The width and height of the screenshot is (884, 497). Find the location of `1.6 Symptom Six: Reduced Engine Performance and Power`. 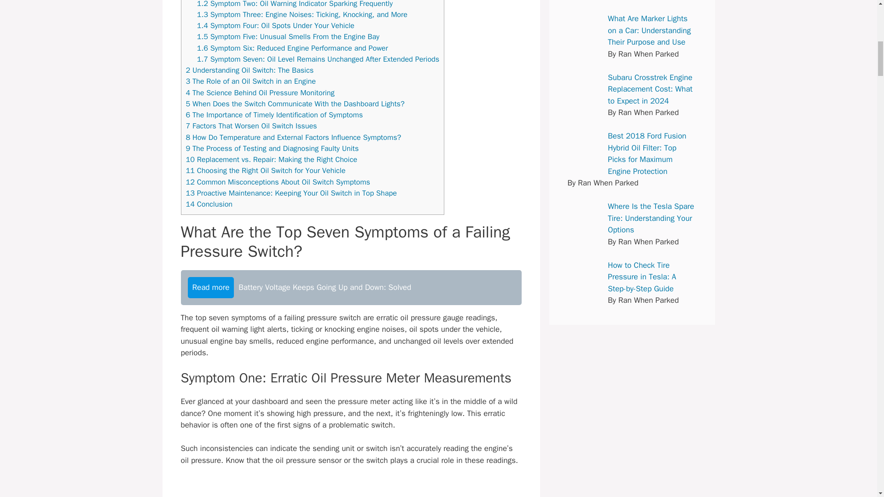

1.6 Symptom Six: Reduced Engine Performance and Power is located at coordinates (292, 48).